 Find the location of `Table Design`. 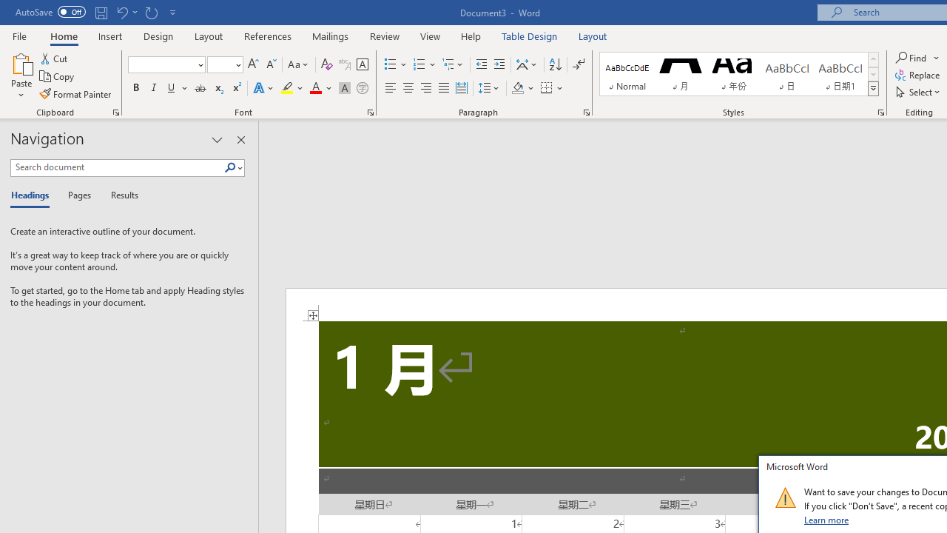

Table Design is located at coordinates (530, 36).